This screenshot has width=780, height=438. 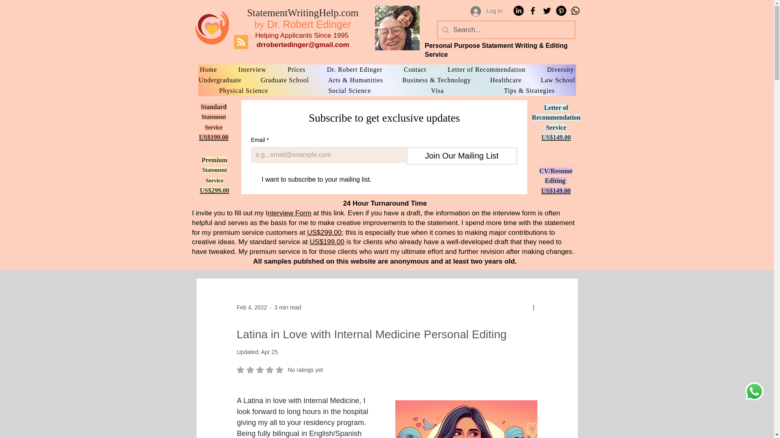 What do you see at coordinates (487, 69) in the screenshot?
I see `Letter of Recommendation` at bounding box center [487, 69].